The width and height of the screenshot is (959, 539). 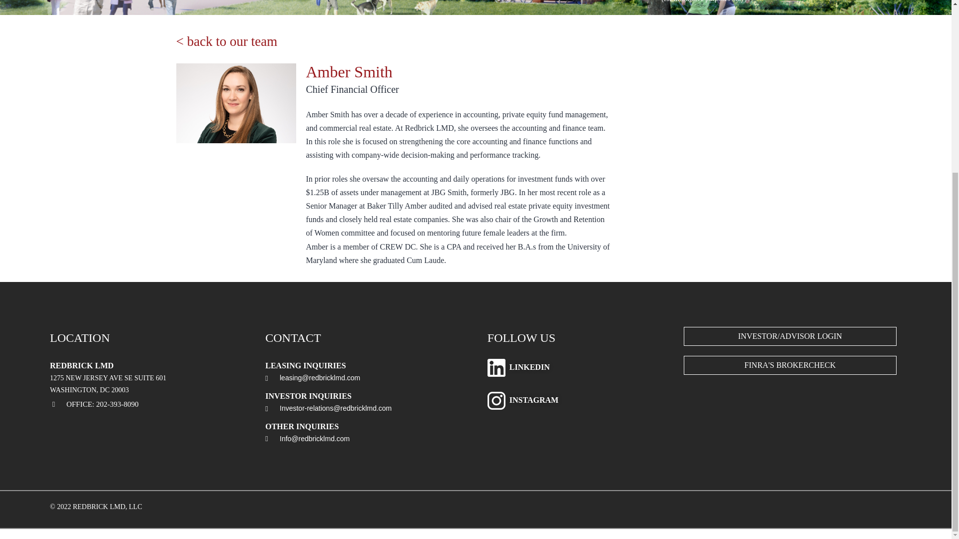 I want to click on FINRA'S BROKERCHECK, so click(x=790, y=365).